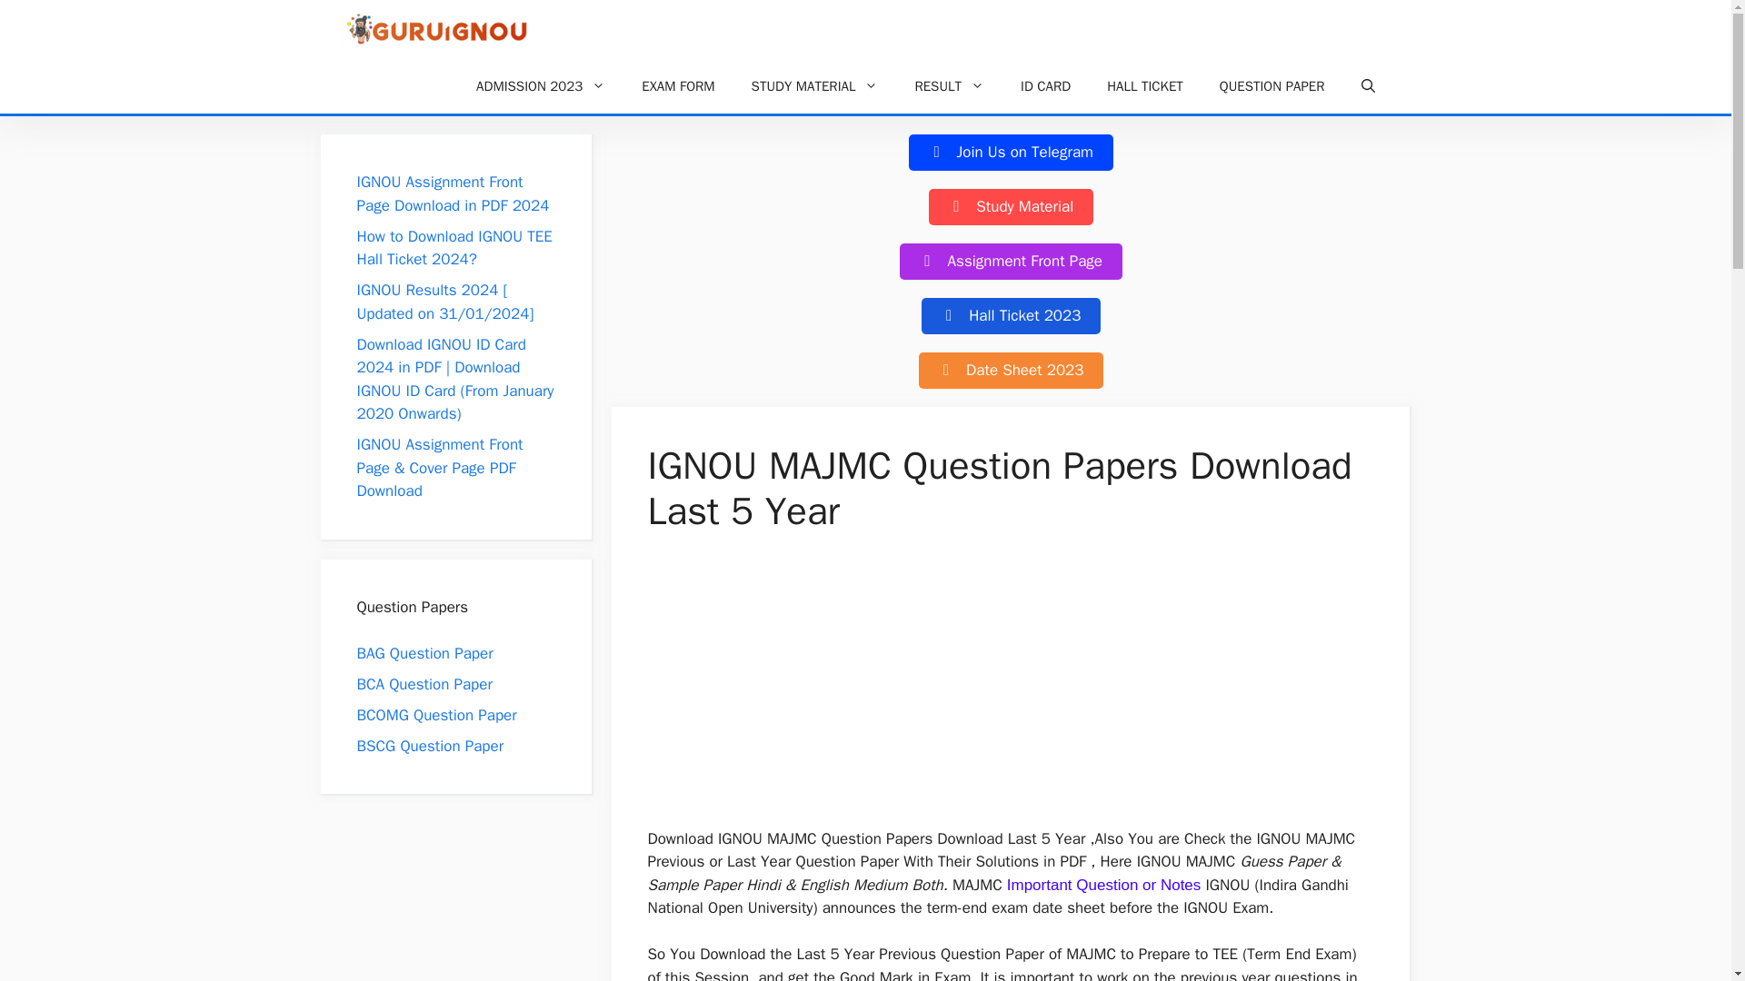  What do you see at coordinates (1011, 152) in the screenshot?
I see `Join Us on Telegram` at bounding box center [1011, 152].